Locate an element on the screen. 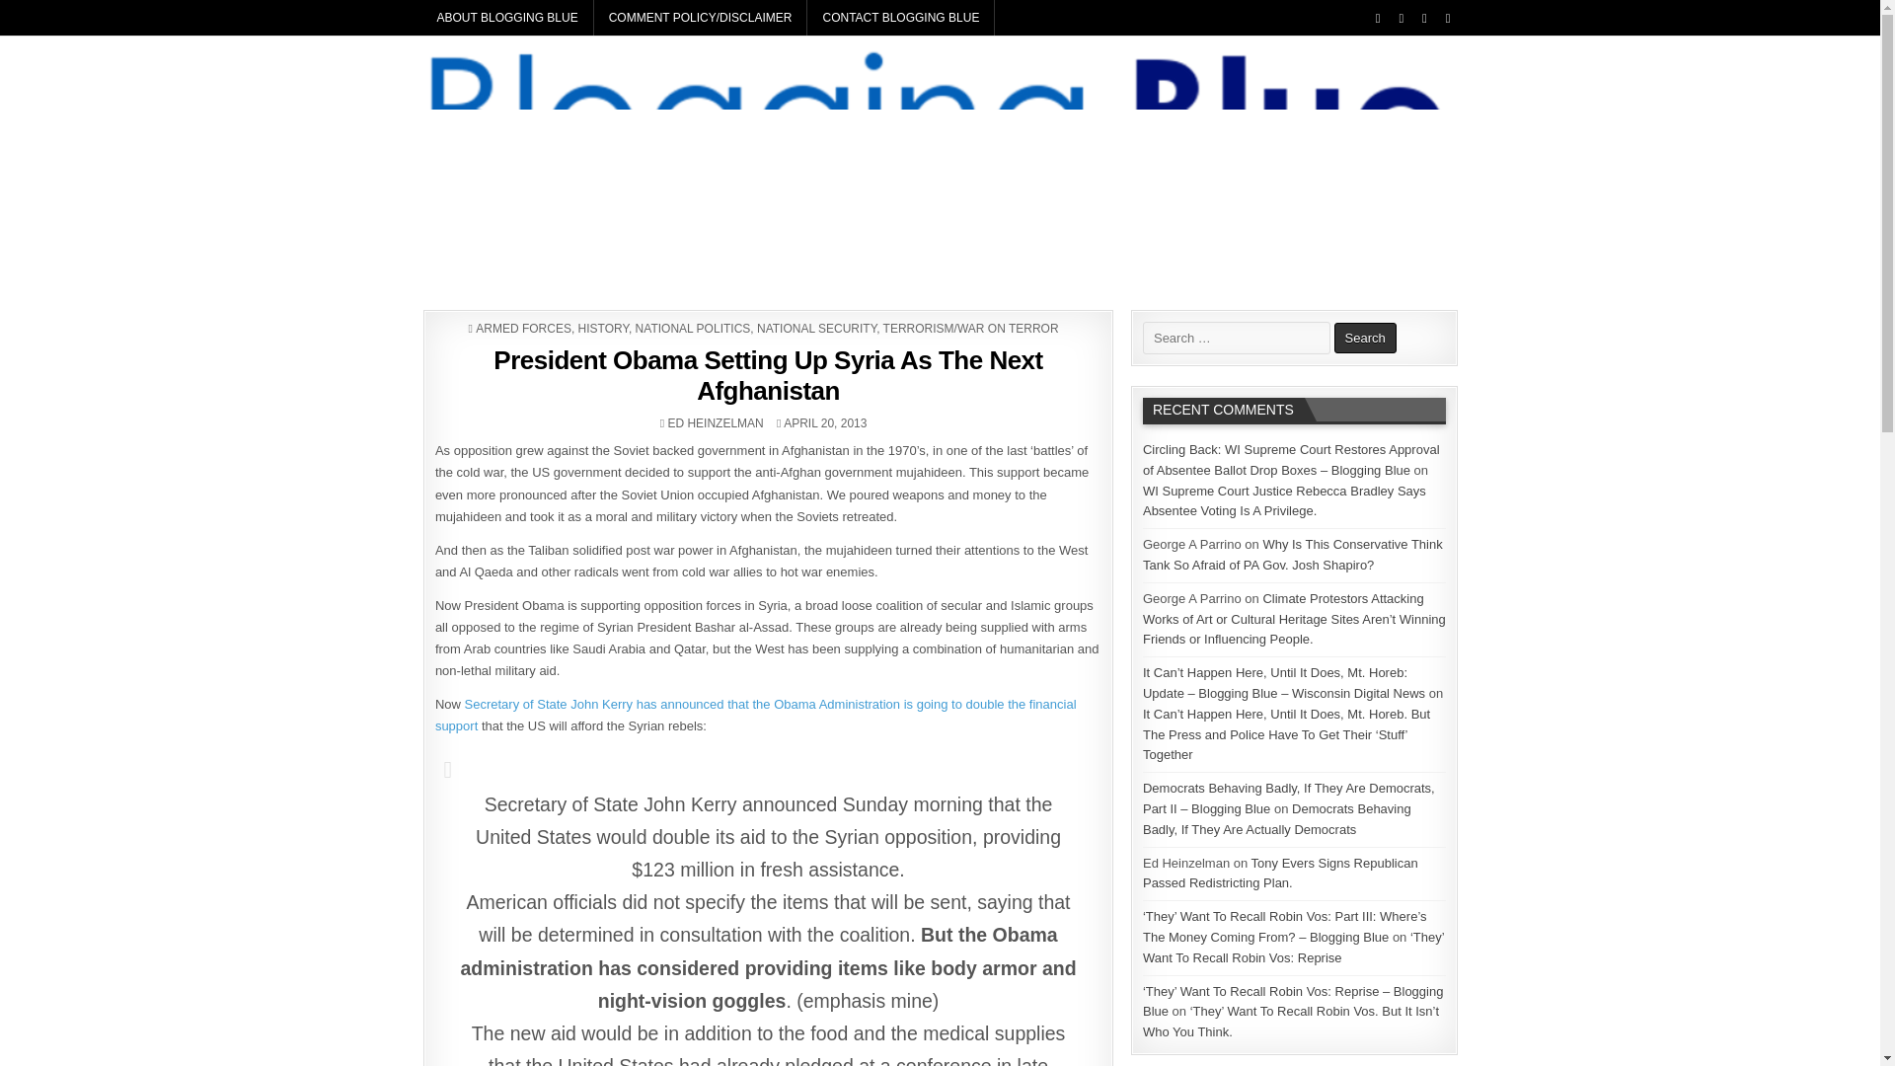  NATIONAL SECURITY is located at coordinates (815, 329).